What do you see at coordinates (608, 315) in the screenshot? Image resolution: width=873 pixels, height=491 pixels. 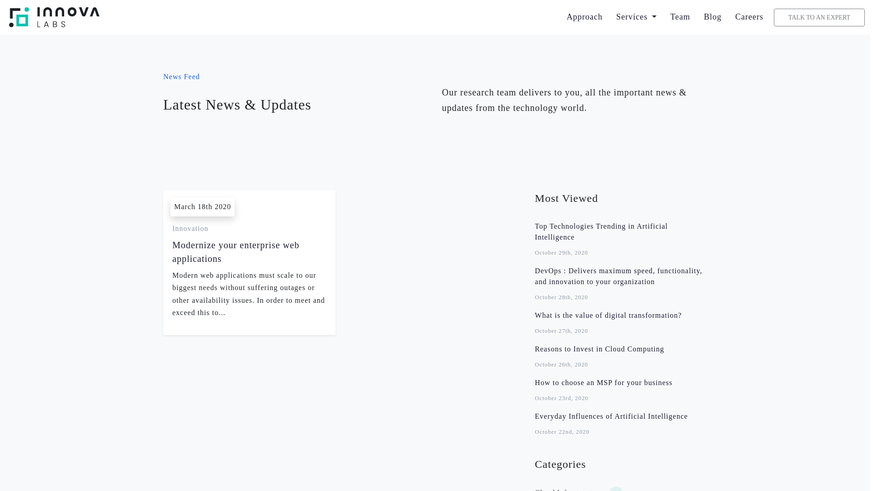 I see `What is the value of digital transformation?` at bounding box center [608, 315].